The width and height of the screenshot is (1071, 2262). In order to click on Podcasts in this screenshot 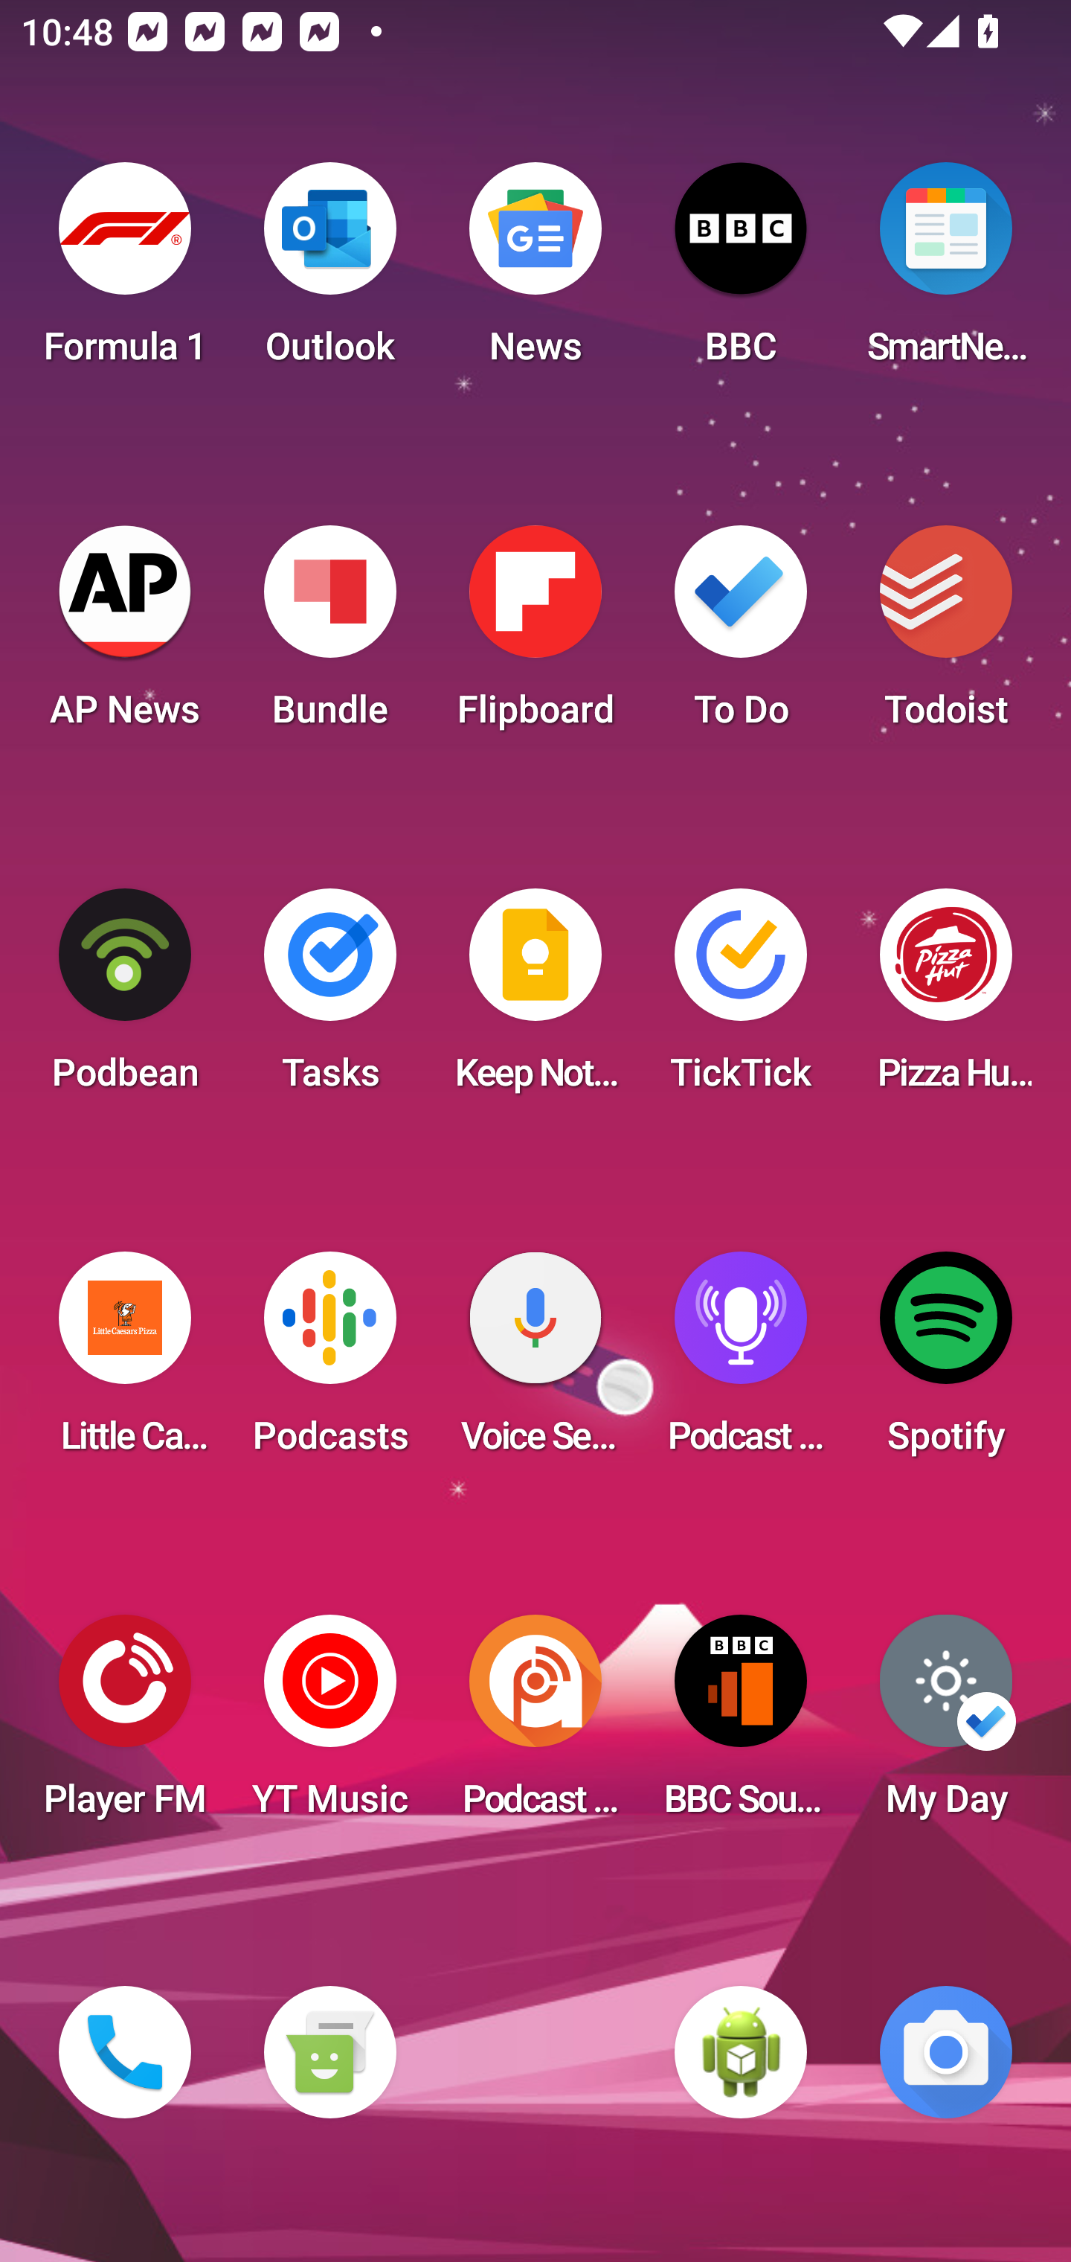, I will do `click(329, 1362)`.